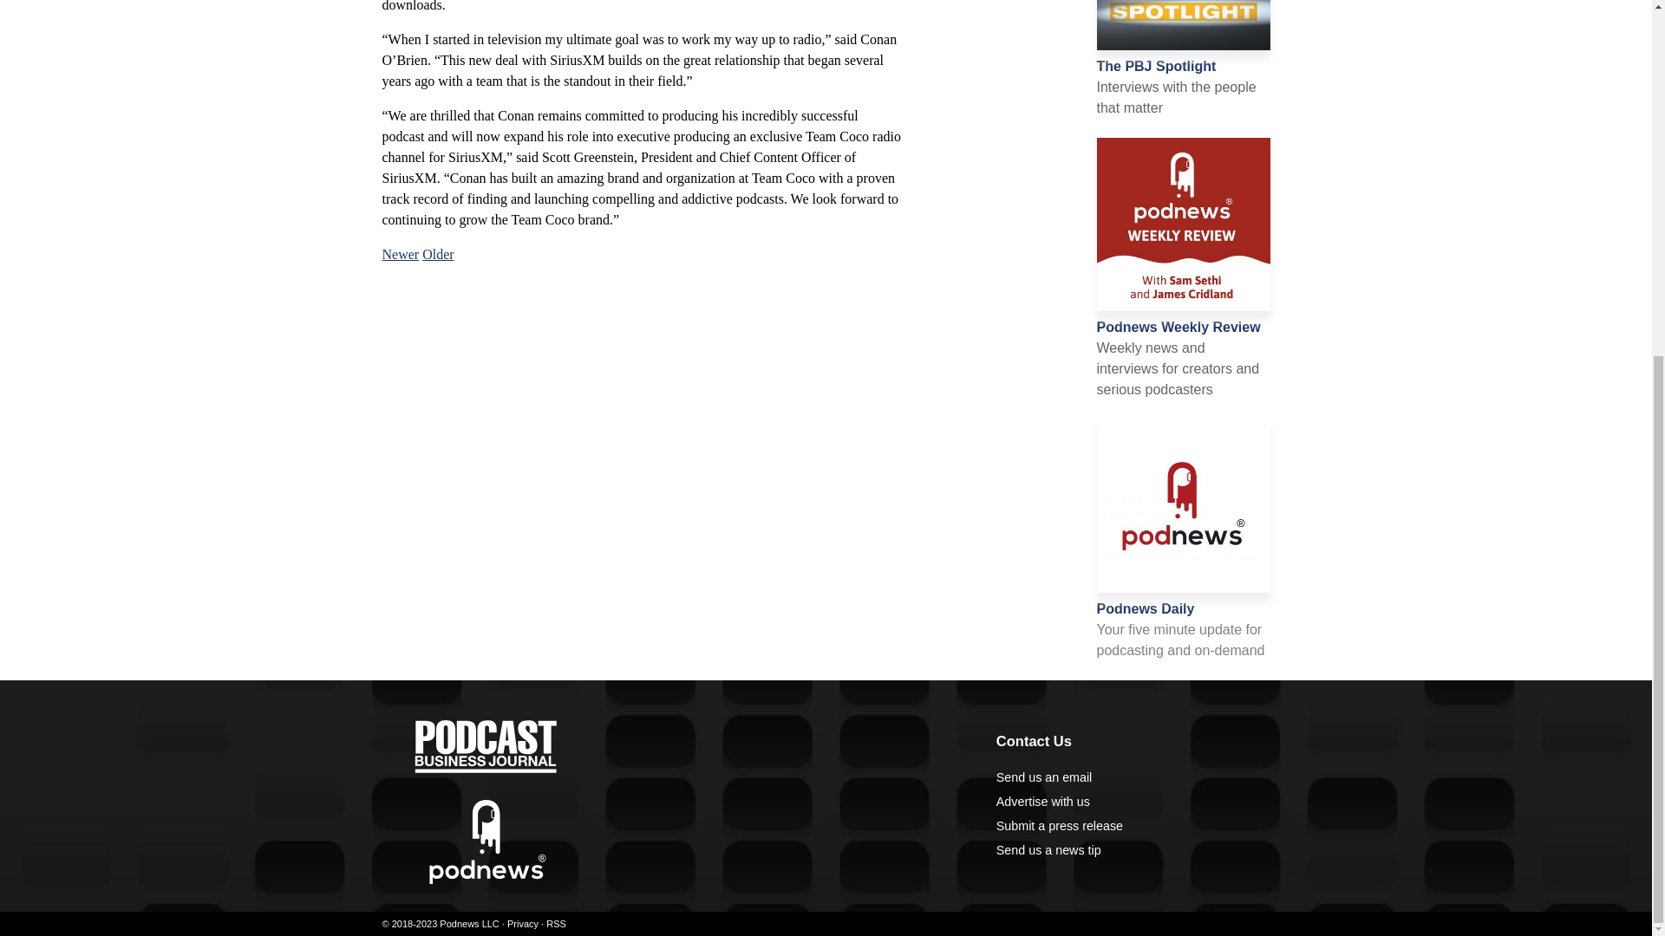 This screenshot has height=936, width=1665. What do you see at coordinates (555, 924) in the screenshot?
I see `RSS` at bounding box center [555, 924].